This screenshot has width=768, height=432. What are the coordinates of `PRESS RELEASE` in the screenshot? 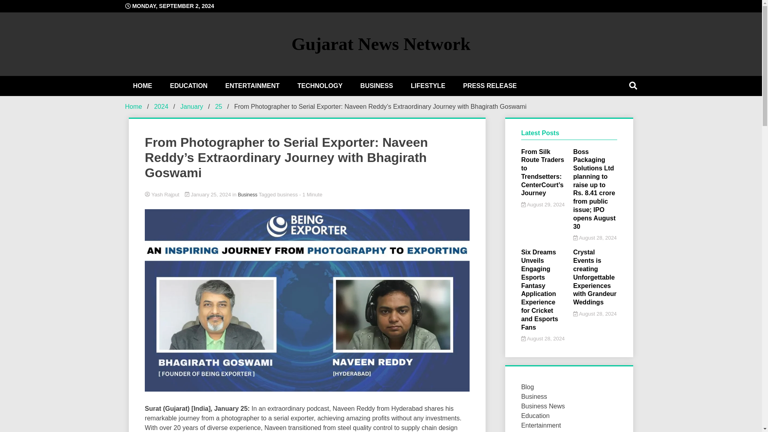 It's located at (490, 86).